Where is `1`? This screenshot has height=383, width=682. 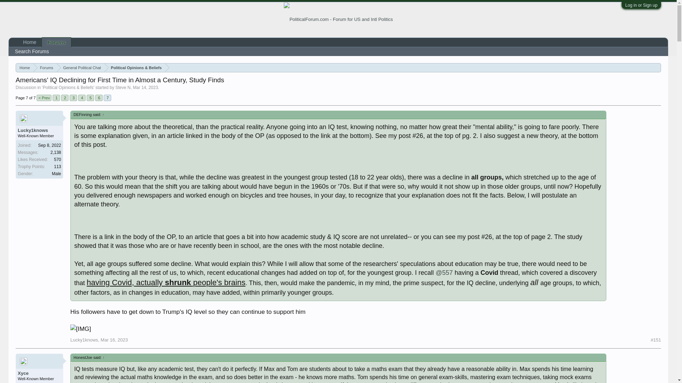
1 is located at coordinates (56, 98).